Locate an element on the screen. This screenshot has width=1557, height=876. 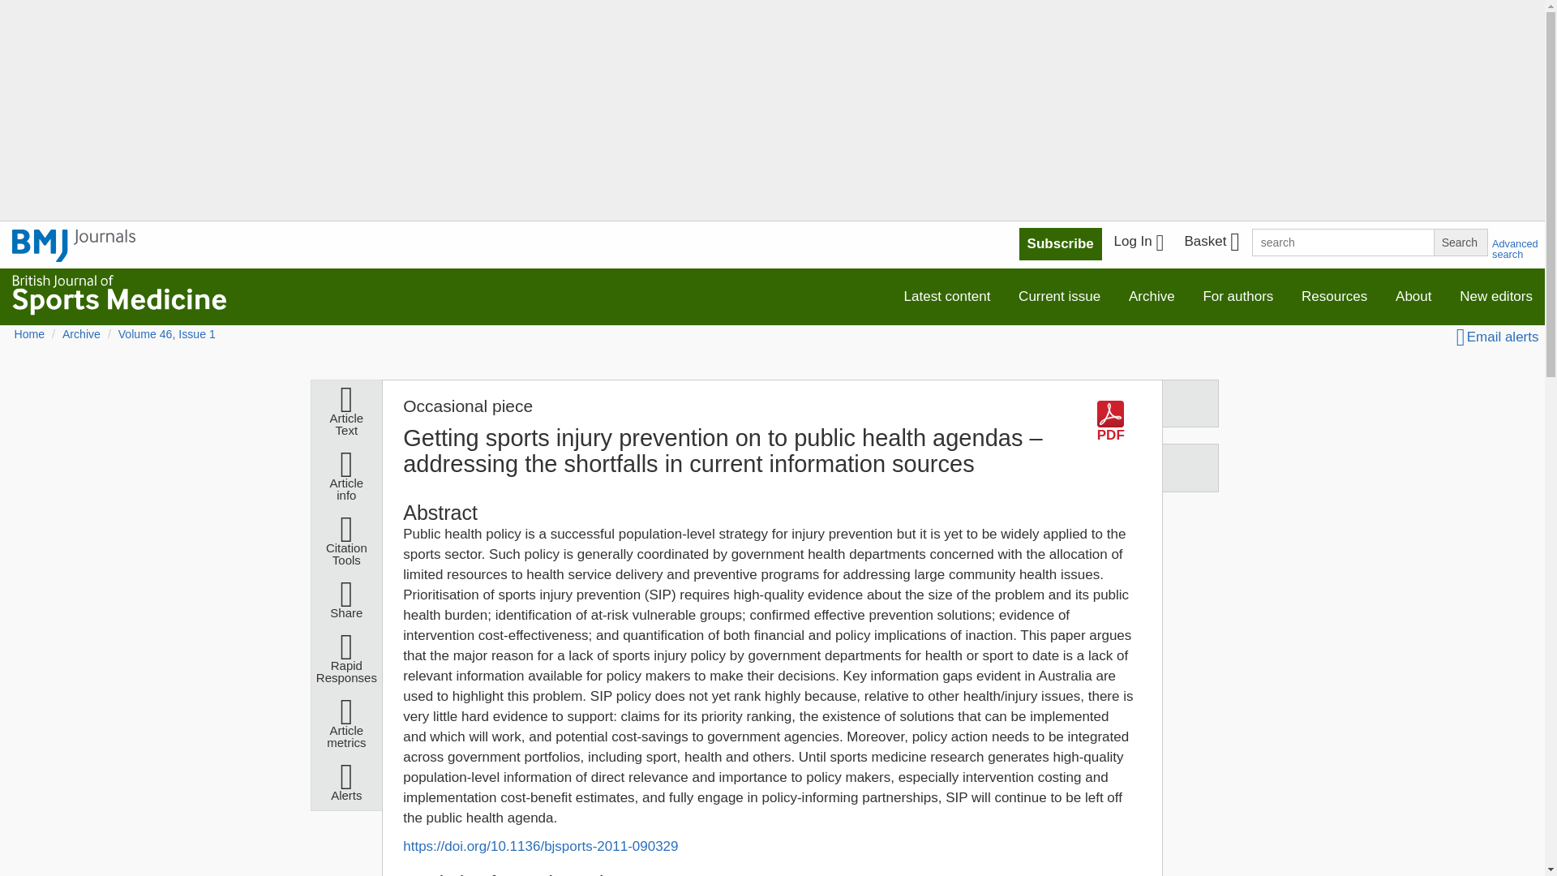
3rd party ad content is located at coordinates (1014, 857).